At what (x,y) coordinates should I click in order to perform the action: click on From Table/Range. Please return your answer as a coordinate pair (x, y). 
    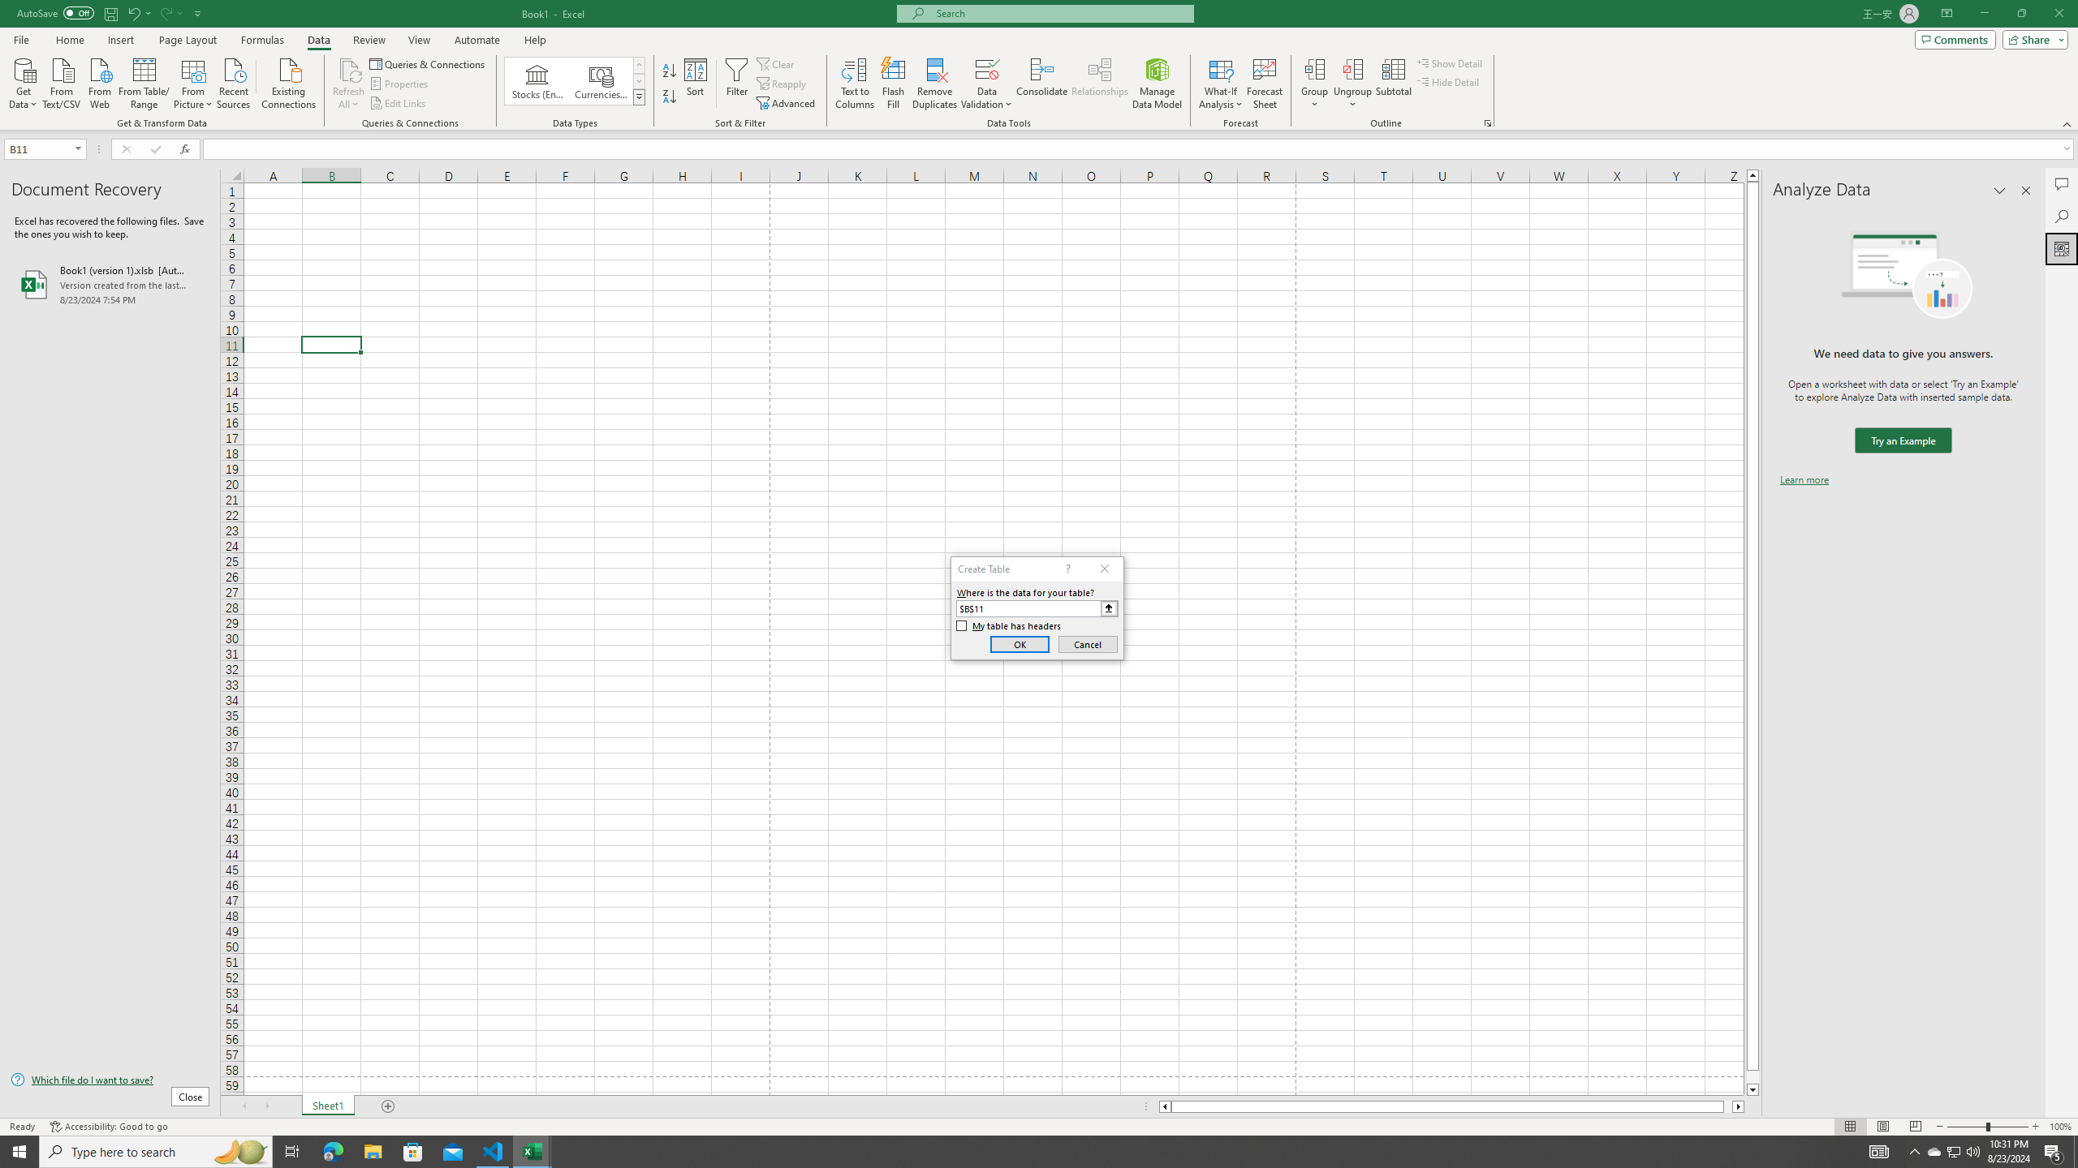
    Looking at the image, I should click on (144, 82).